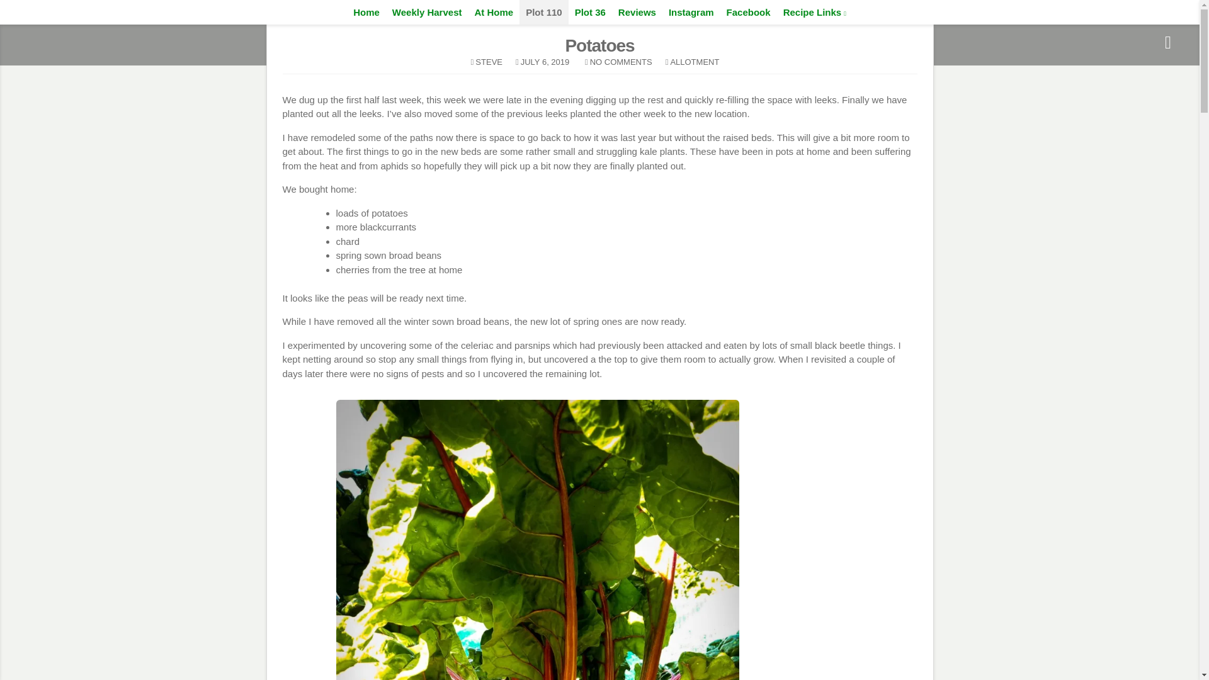 The width and height of the screenshot is (1209, 680). Describe the element at coordinates (589, 12) in the screenshot. I see `Plot 36` at that location.